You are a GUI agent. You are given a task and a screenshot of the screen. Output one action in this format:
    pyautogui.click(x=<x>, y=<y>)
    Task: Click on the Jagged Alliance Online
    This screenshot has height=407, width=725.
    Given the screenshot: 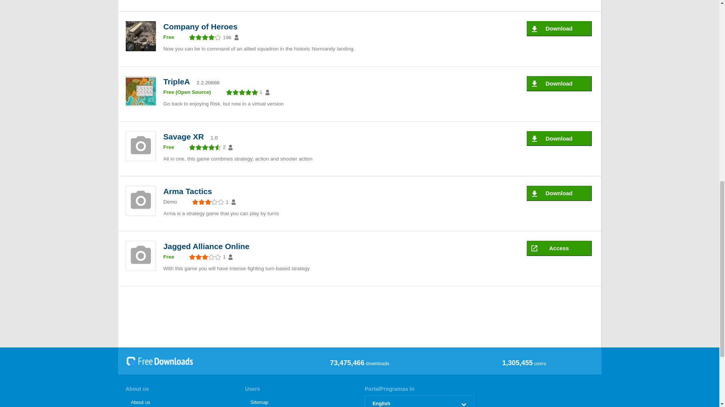 What is the action you would take?
    pyautogui.click(x=208, y=246)
    